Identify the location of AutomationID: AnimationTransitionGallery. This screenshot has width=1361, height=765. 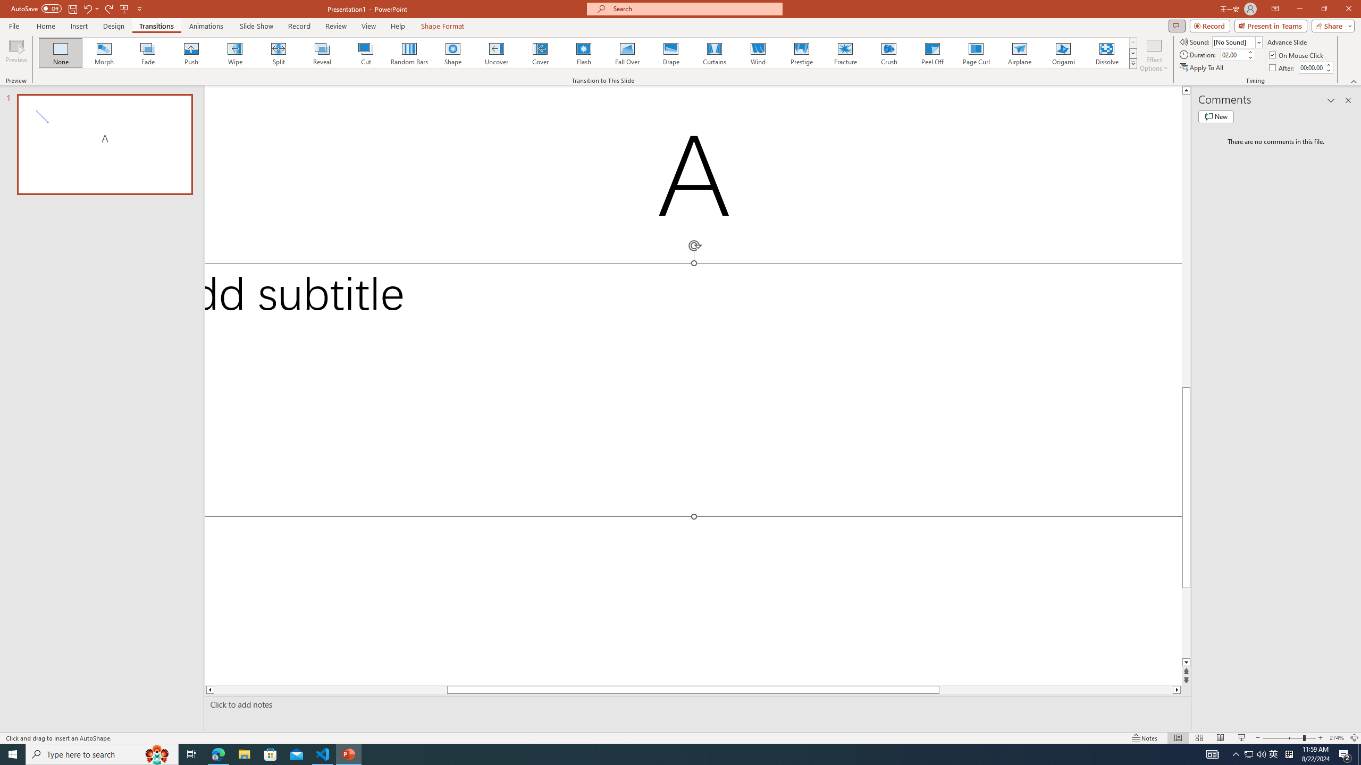
(588, 53).